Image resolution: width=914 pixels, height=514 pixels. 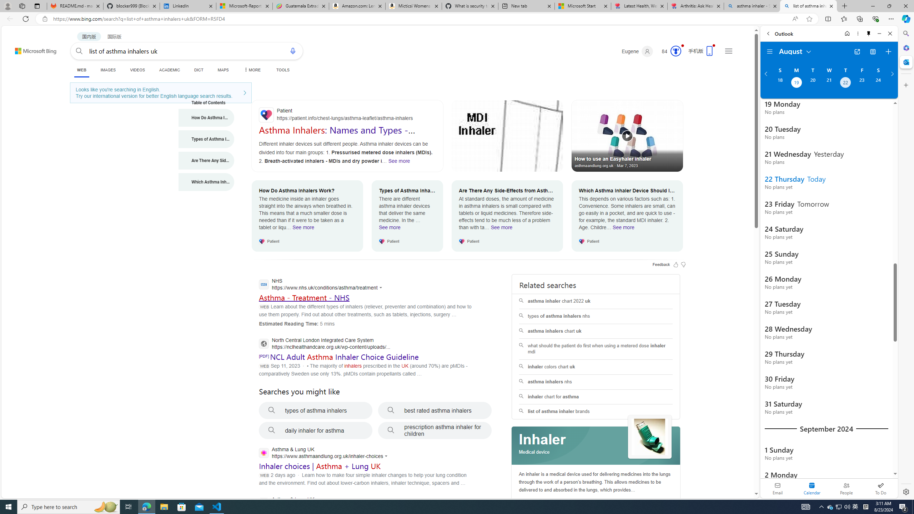 What do you see at coordinates (296, 323) in the screenshot?
I see `Estimated Reading Time: 5 mins` at bounding box center [296, 323].